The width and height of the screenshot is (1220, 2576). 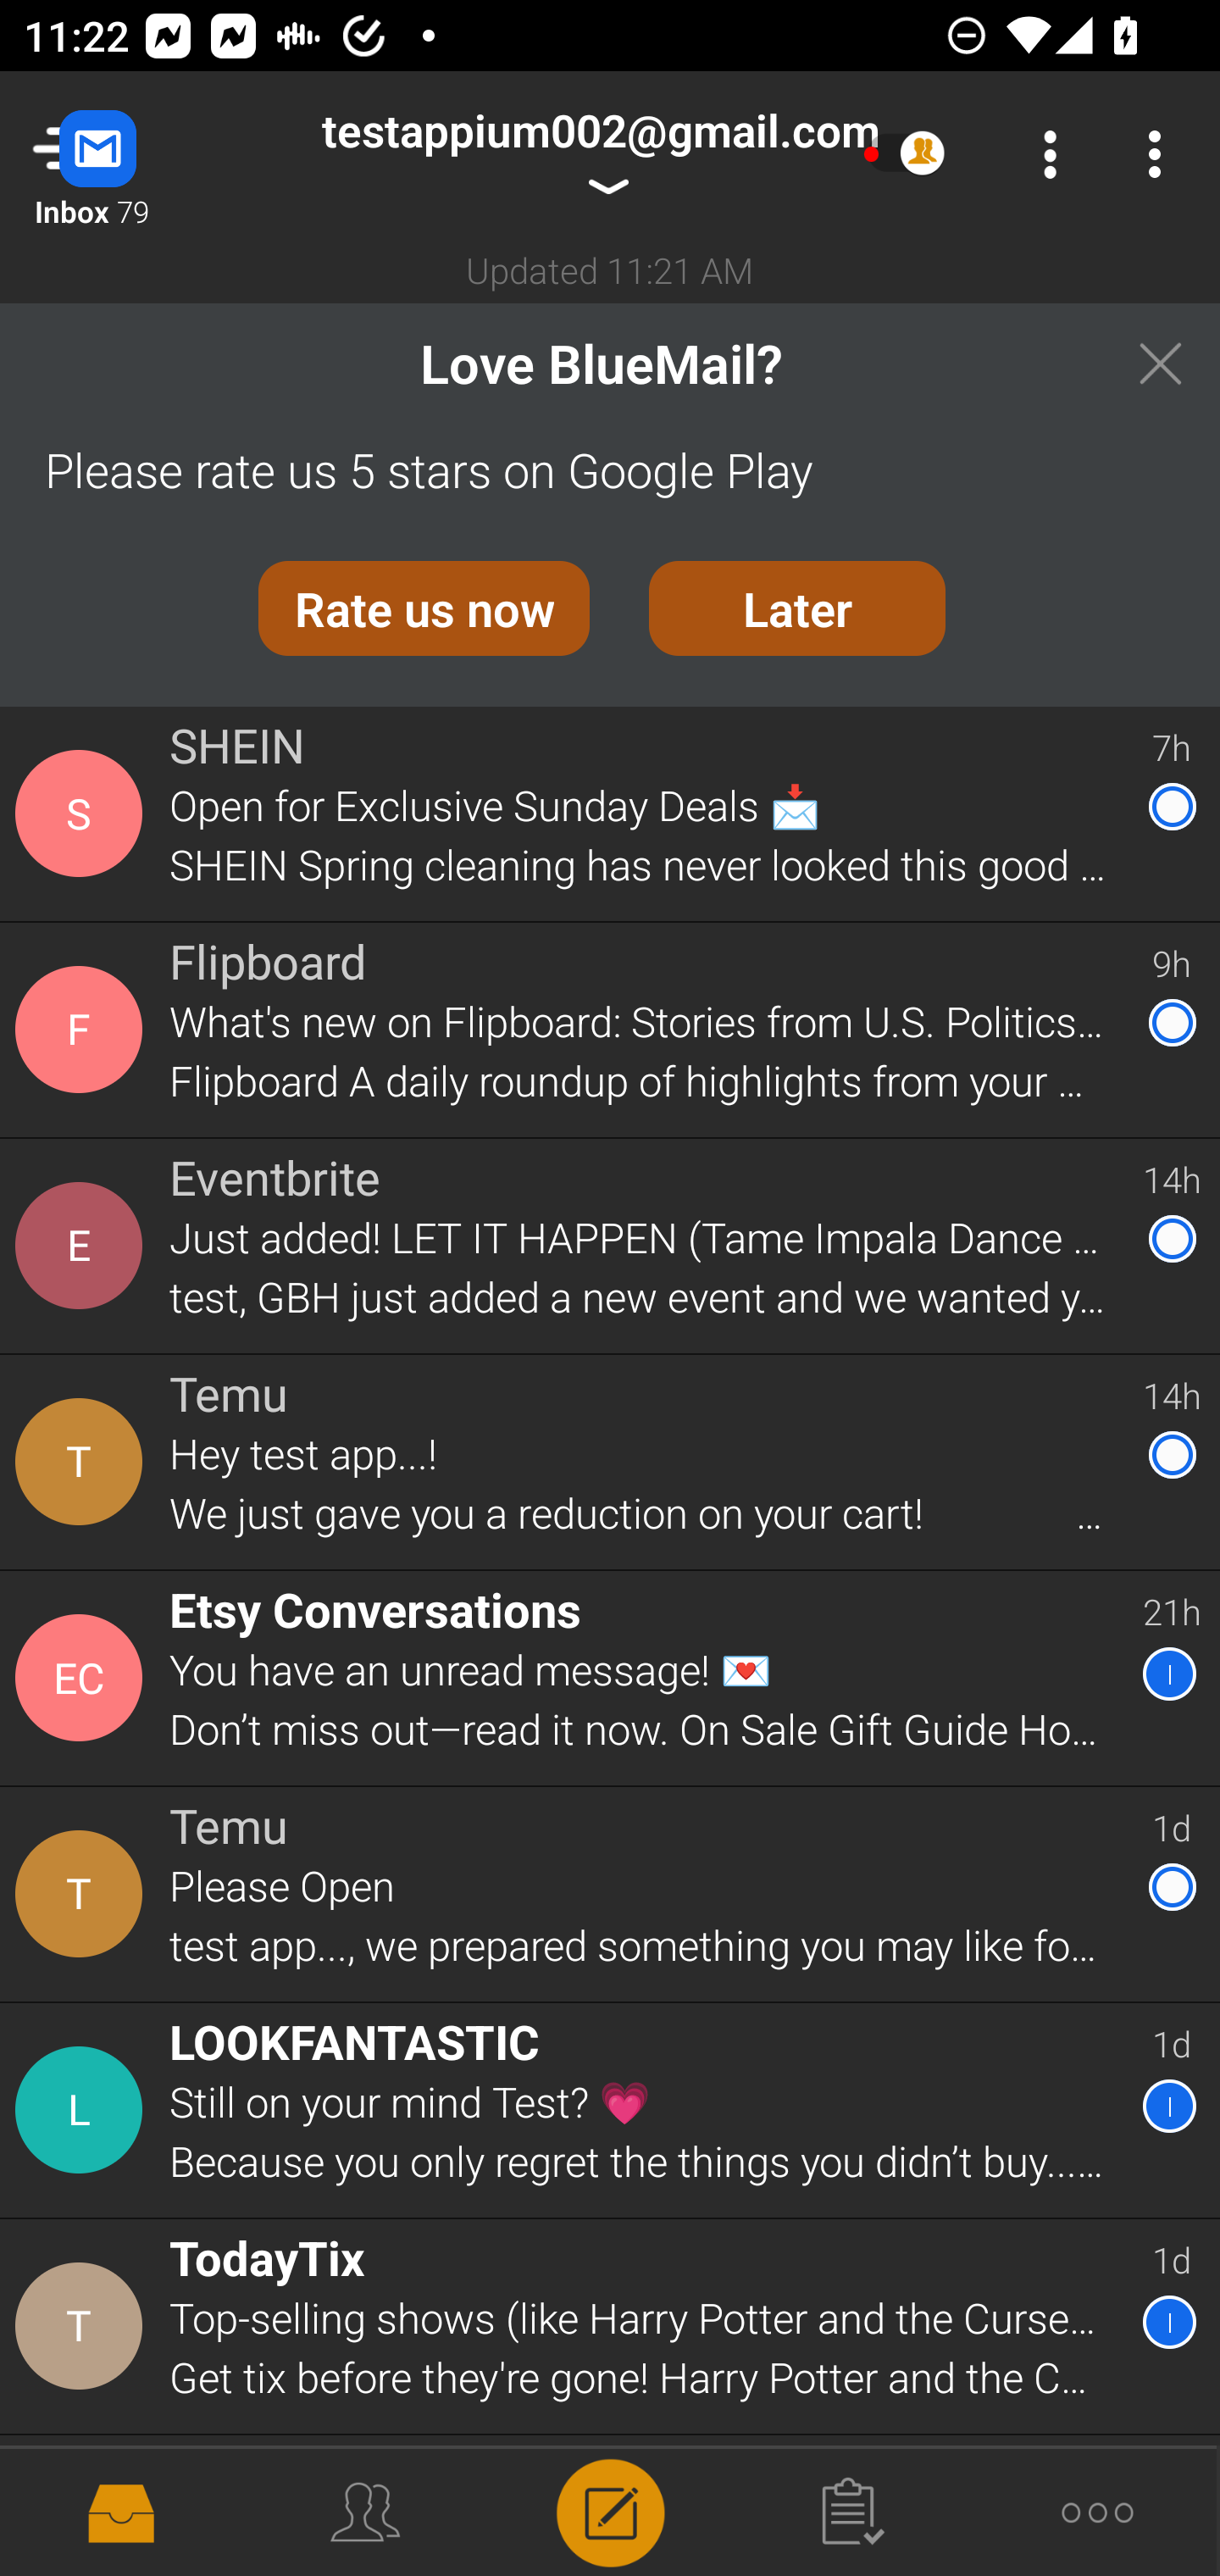 What do you see at coordinates (83, 1029) in the screenshot?
I see `Contact Details` at bounding box center [83, 1029].